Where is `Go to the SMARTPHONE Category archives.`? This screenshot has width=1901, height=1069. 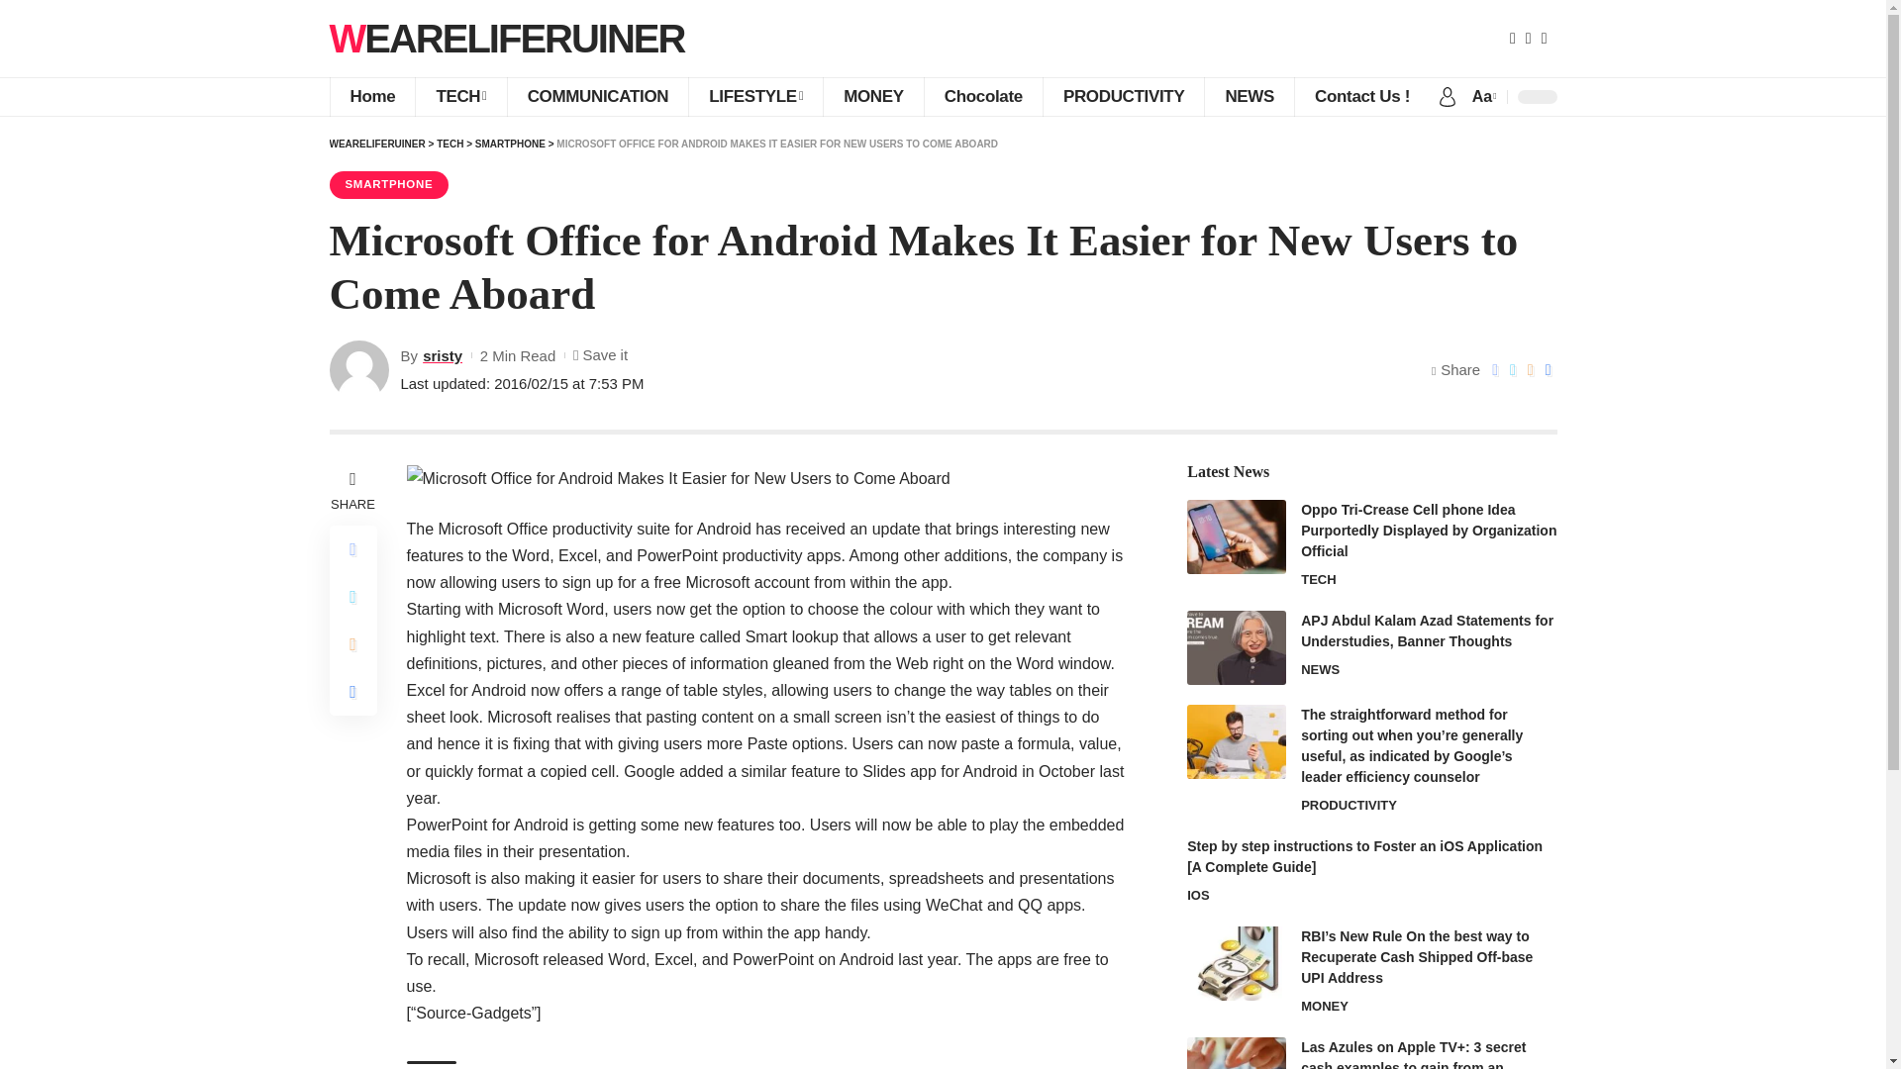 Go to the SMARTPHONE Category archives. is located at coordinates (511, 145).